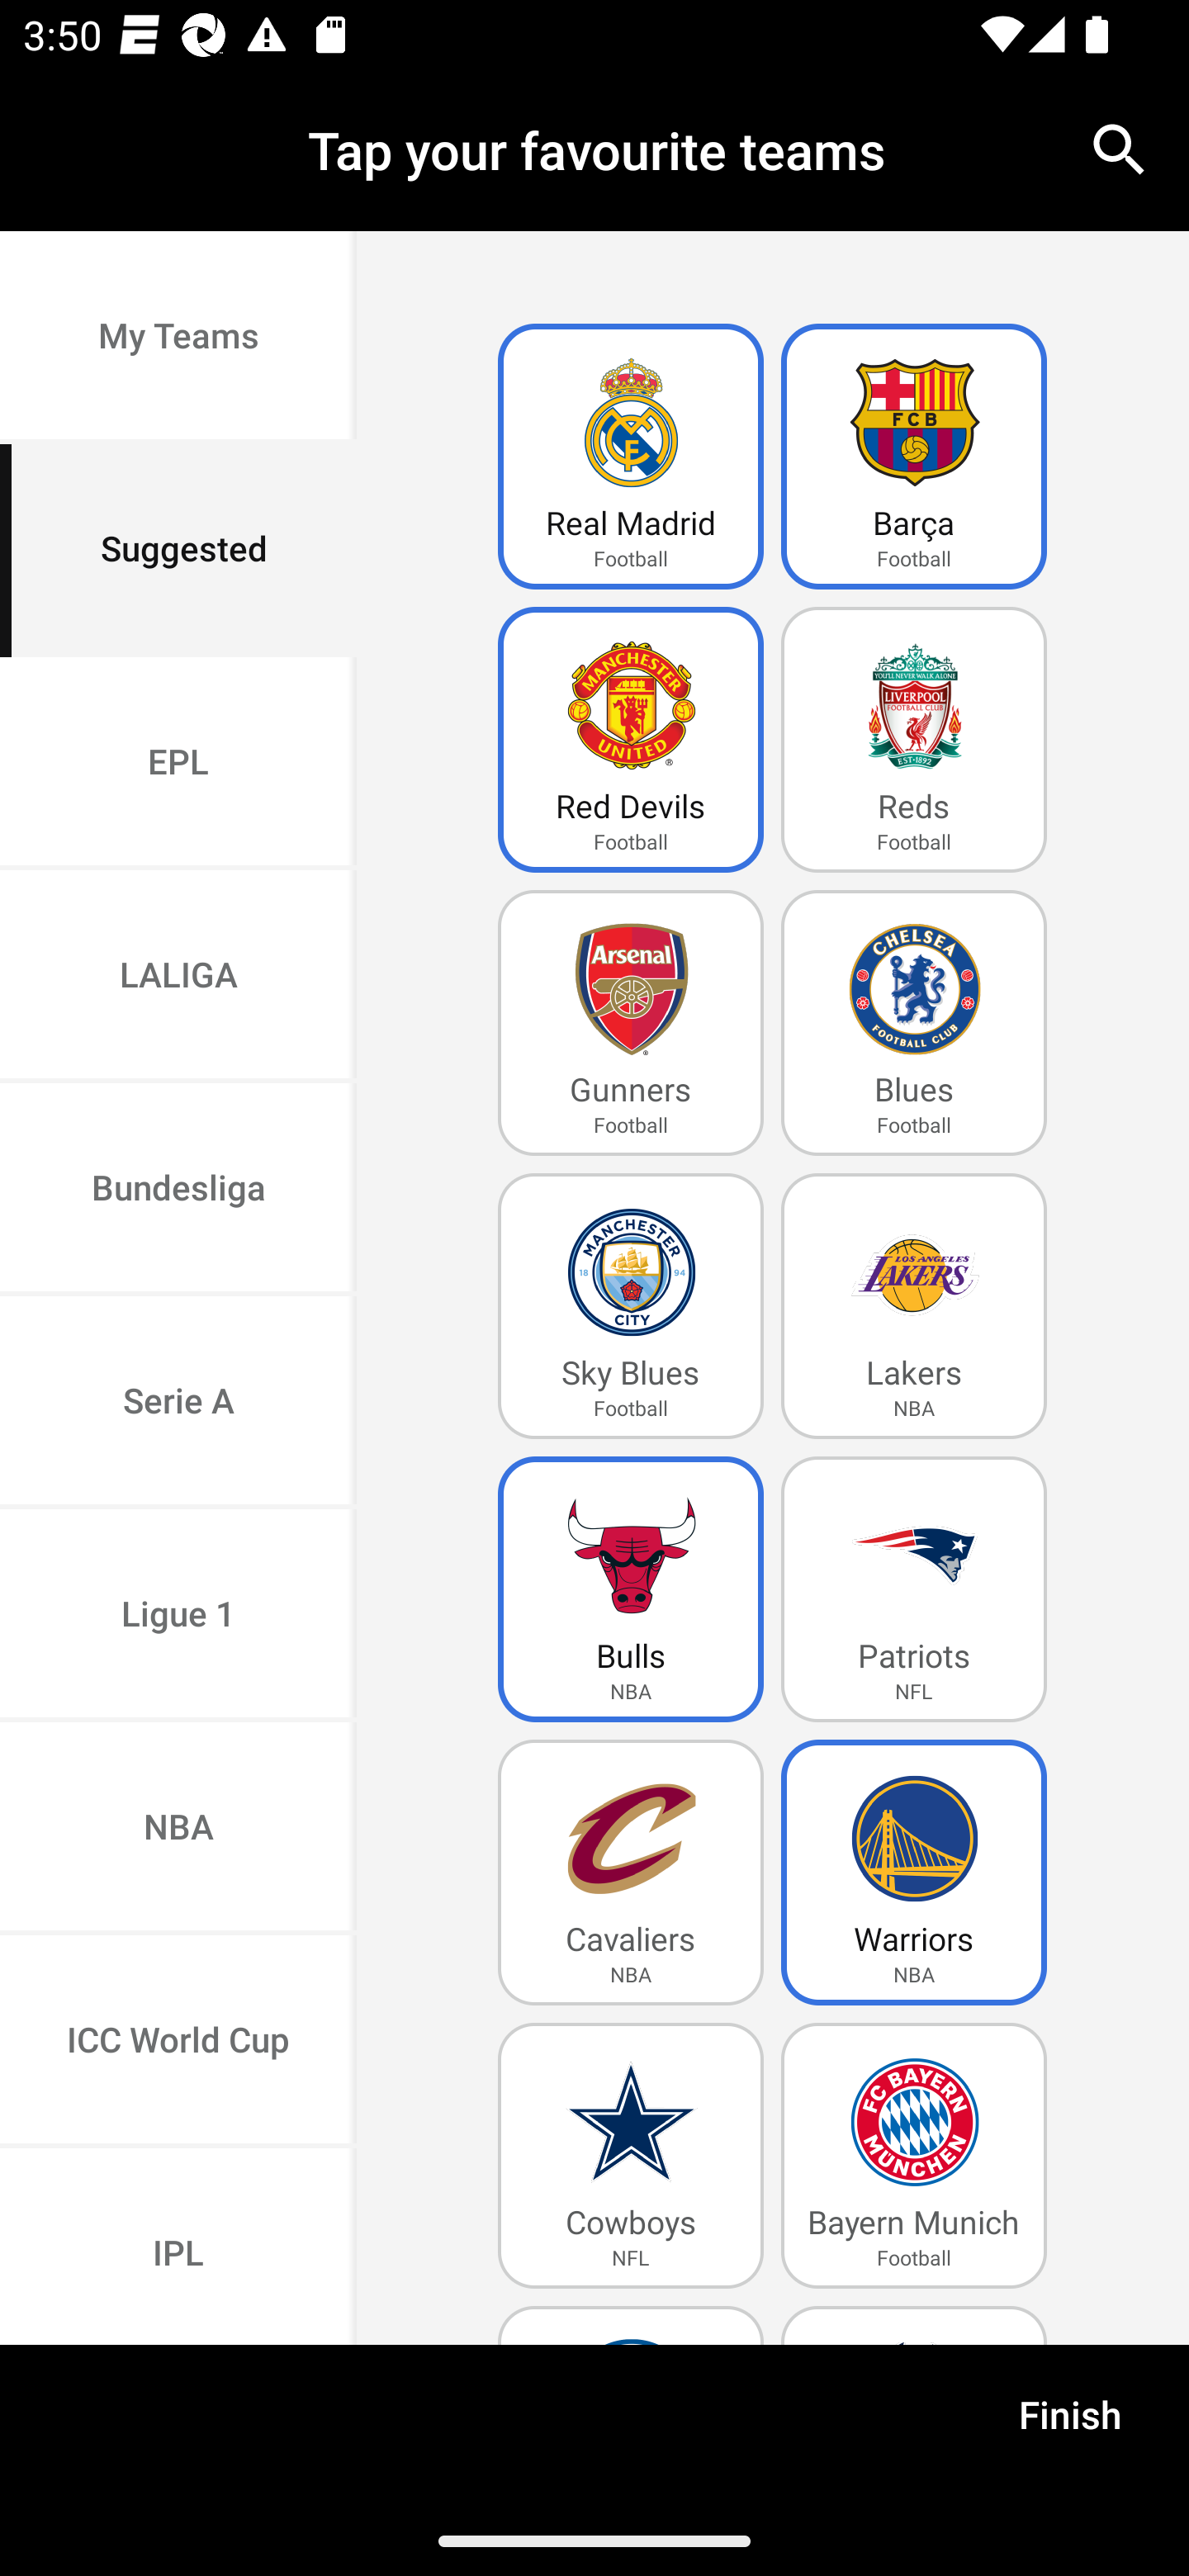 The width and height of the screenshot is (1189, 2576). I want to click on Real Madrid Real MadridSelected Football, so click(631, 457).